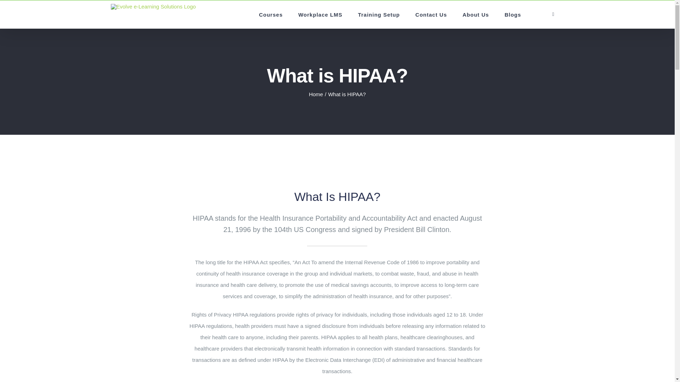 This screenshot has width=680, height=382. I want to click on Contact Us, so click(431, 15).